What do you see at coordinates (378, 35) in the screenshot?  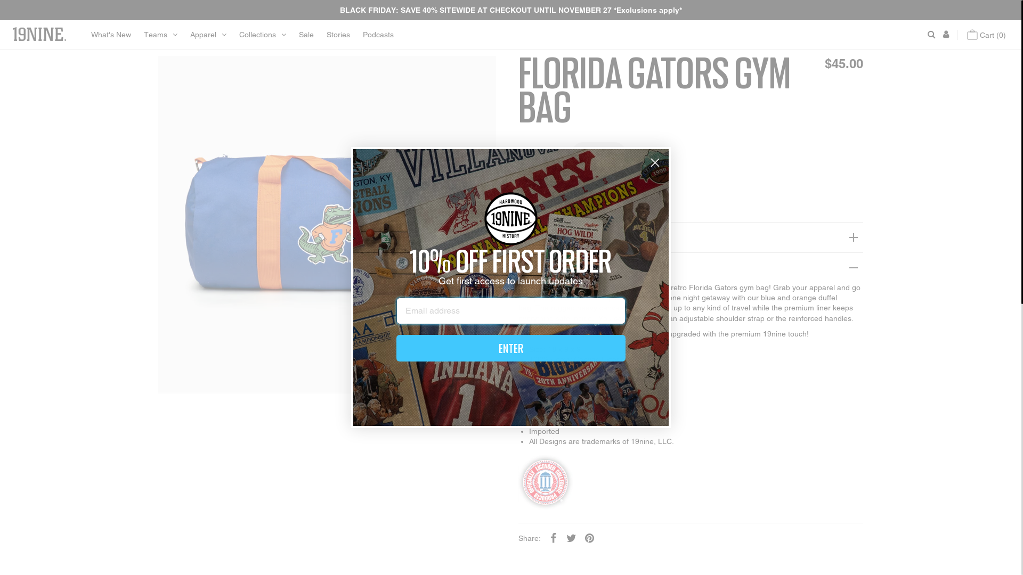 I see `Podcasts` at bounding box center [378, 35].